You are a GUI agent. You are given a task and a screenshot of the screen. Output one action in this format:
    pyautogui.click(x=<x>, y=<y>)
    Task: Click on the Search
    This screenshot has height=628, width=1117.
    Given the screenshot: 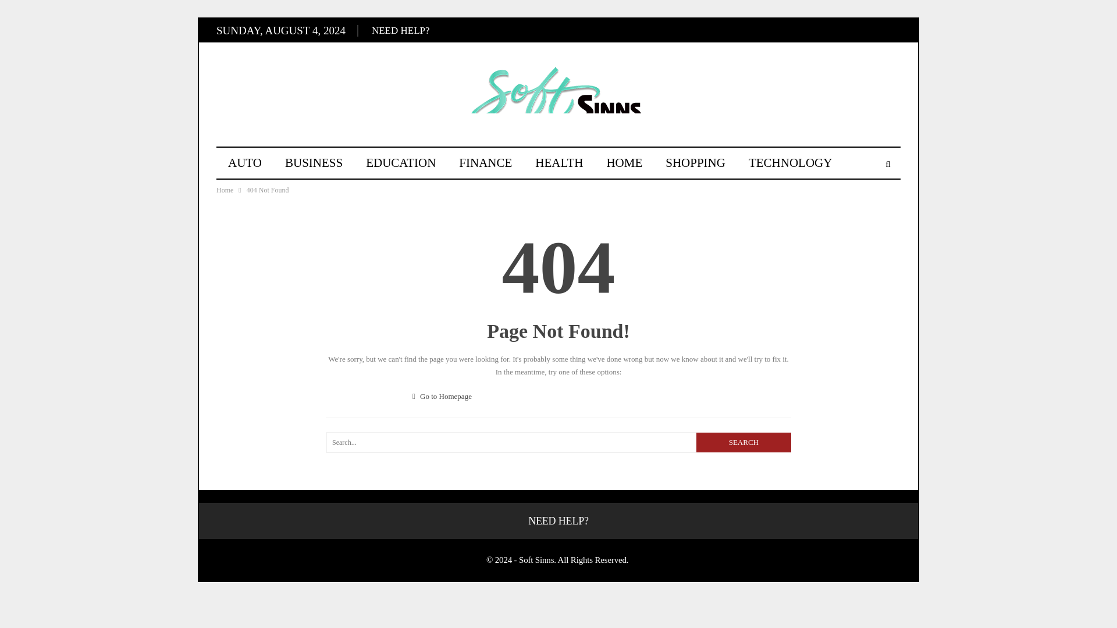 What is the action you would take?
    pyautogui.click(x=744, y=442)
    